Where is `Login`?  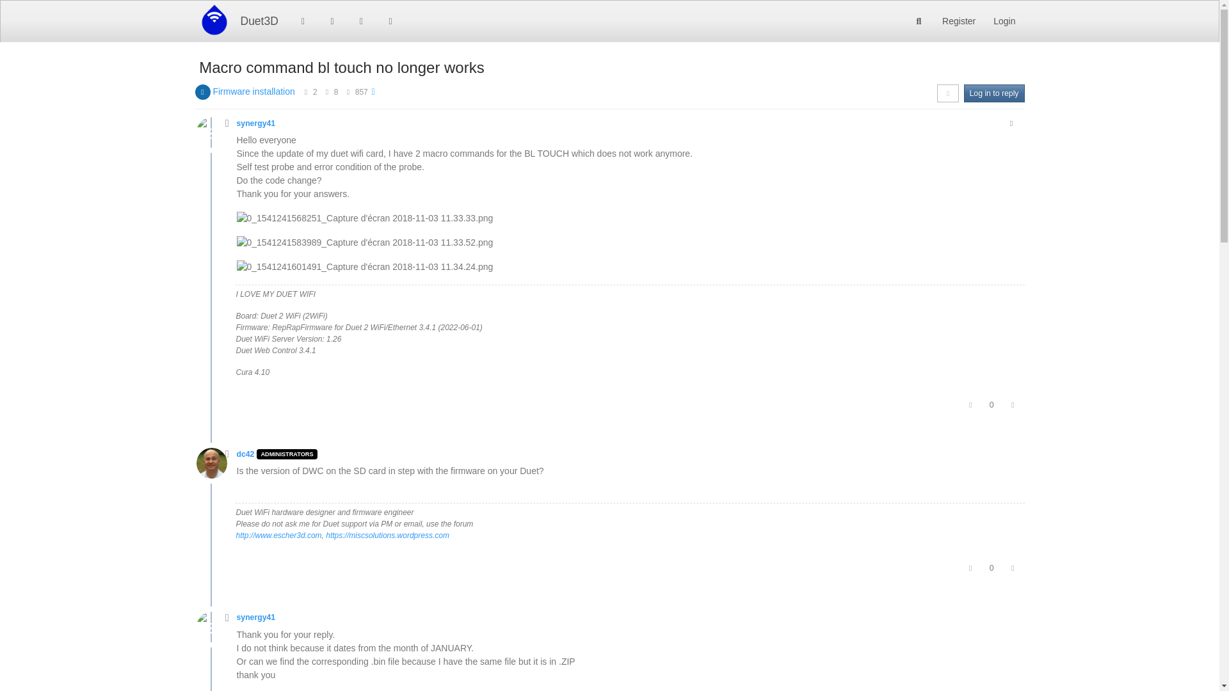
Login is located at coordinates (1004, 20).